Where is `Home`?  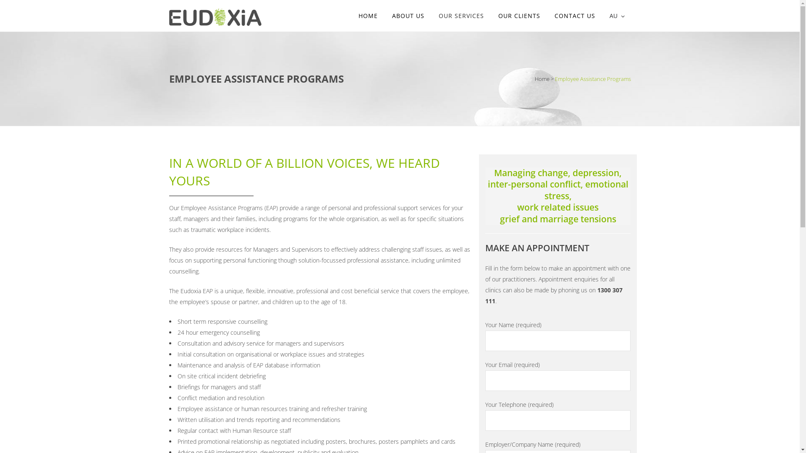
Home is located at coordinates (542, 78).